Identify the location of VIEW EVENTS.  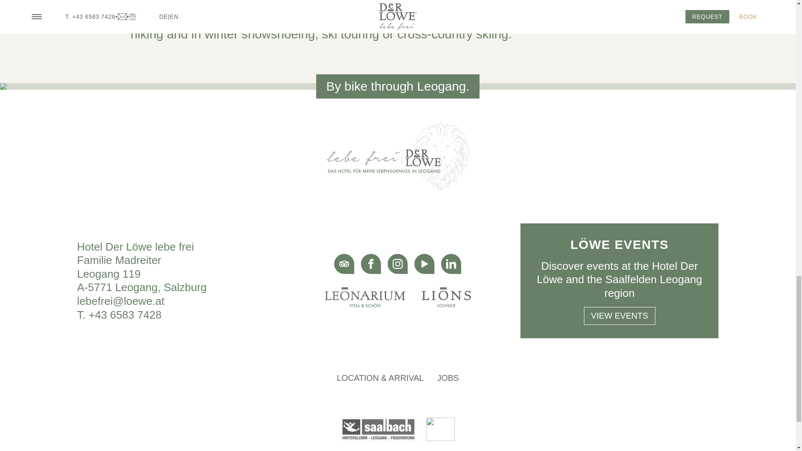
(619, 316).